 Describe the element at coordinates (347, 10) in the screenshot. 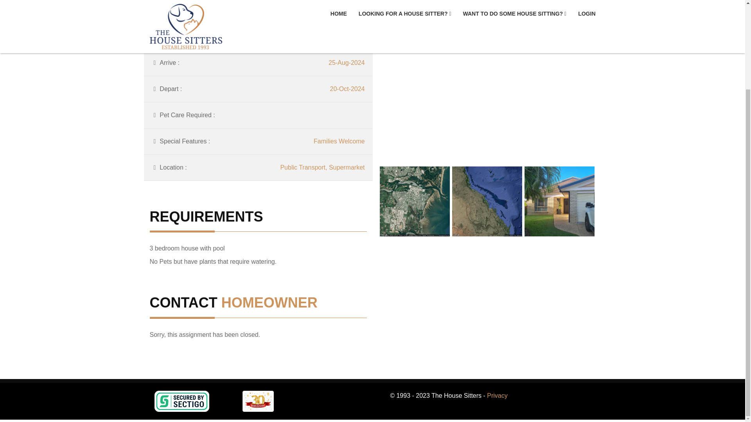

I see `Queensland` at that location.